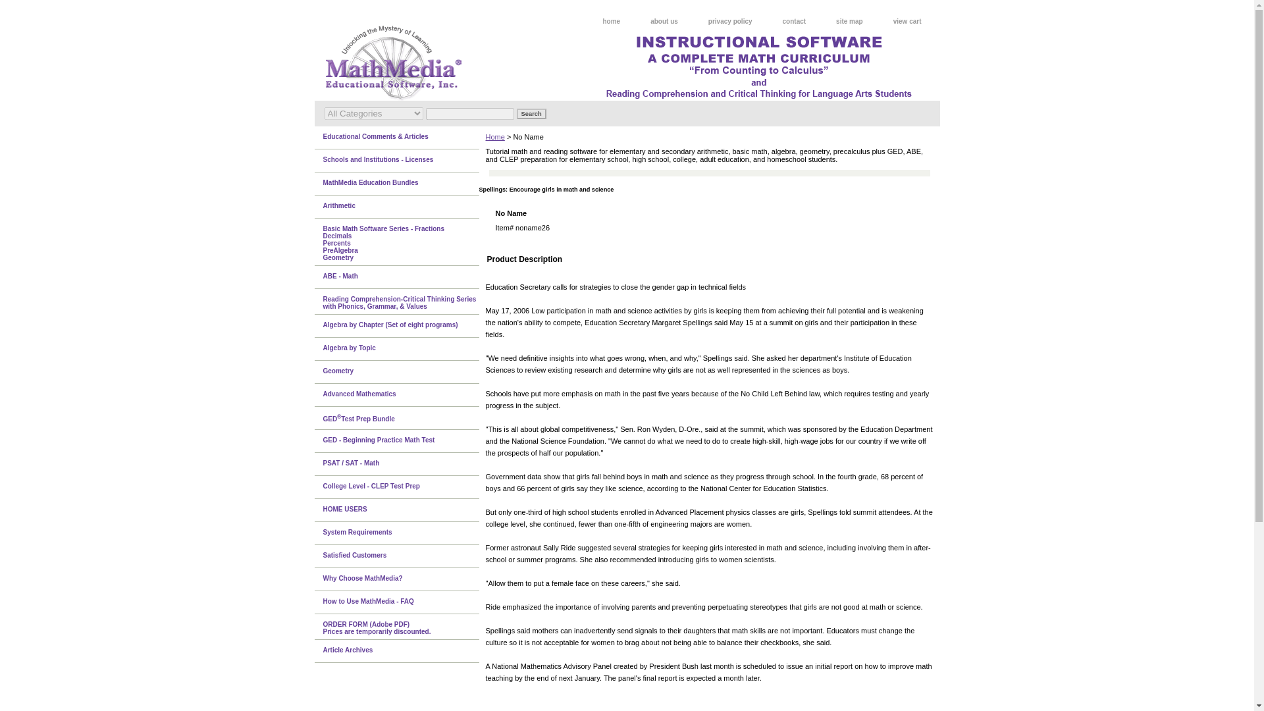 The width and height of the screenshot is (1264, 711). I want to click on HOME USERS, so click(402, 510).